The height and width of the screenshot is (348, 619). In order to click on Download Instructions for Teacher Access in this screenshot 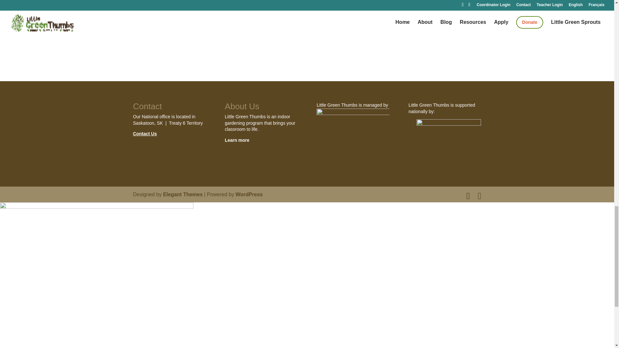, I will do `click(405, 16)`.